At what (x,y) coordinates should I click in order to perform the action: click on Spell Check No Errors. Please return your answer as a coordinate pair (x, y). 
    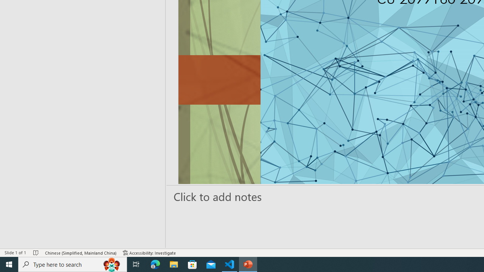
    Looking at the image, I should click on (36, 252).